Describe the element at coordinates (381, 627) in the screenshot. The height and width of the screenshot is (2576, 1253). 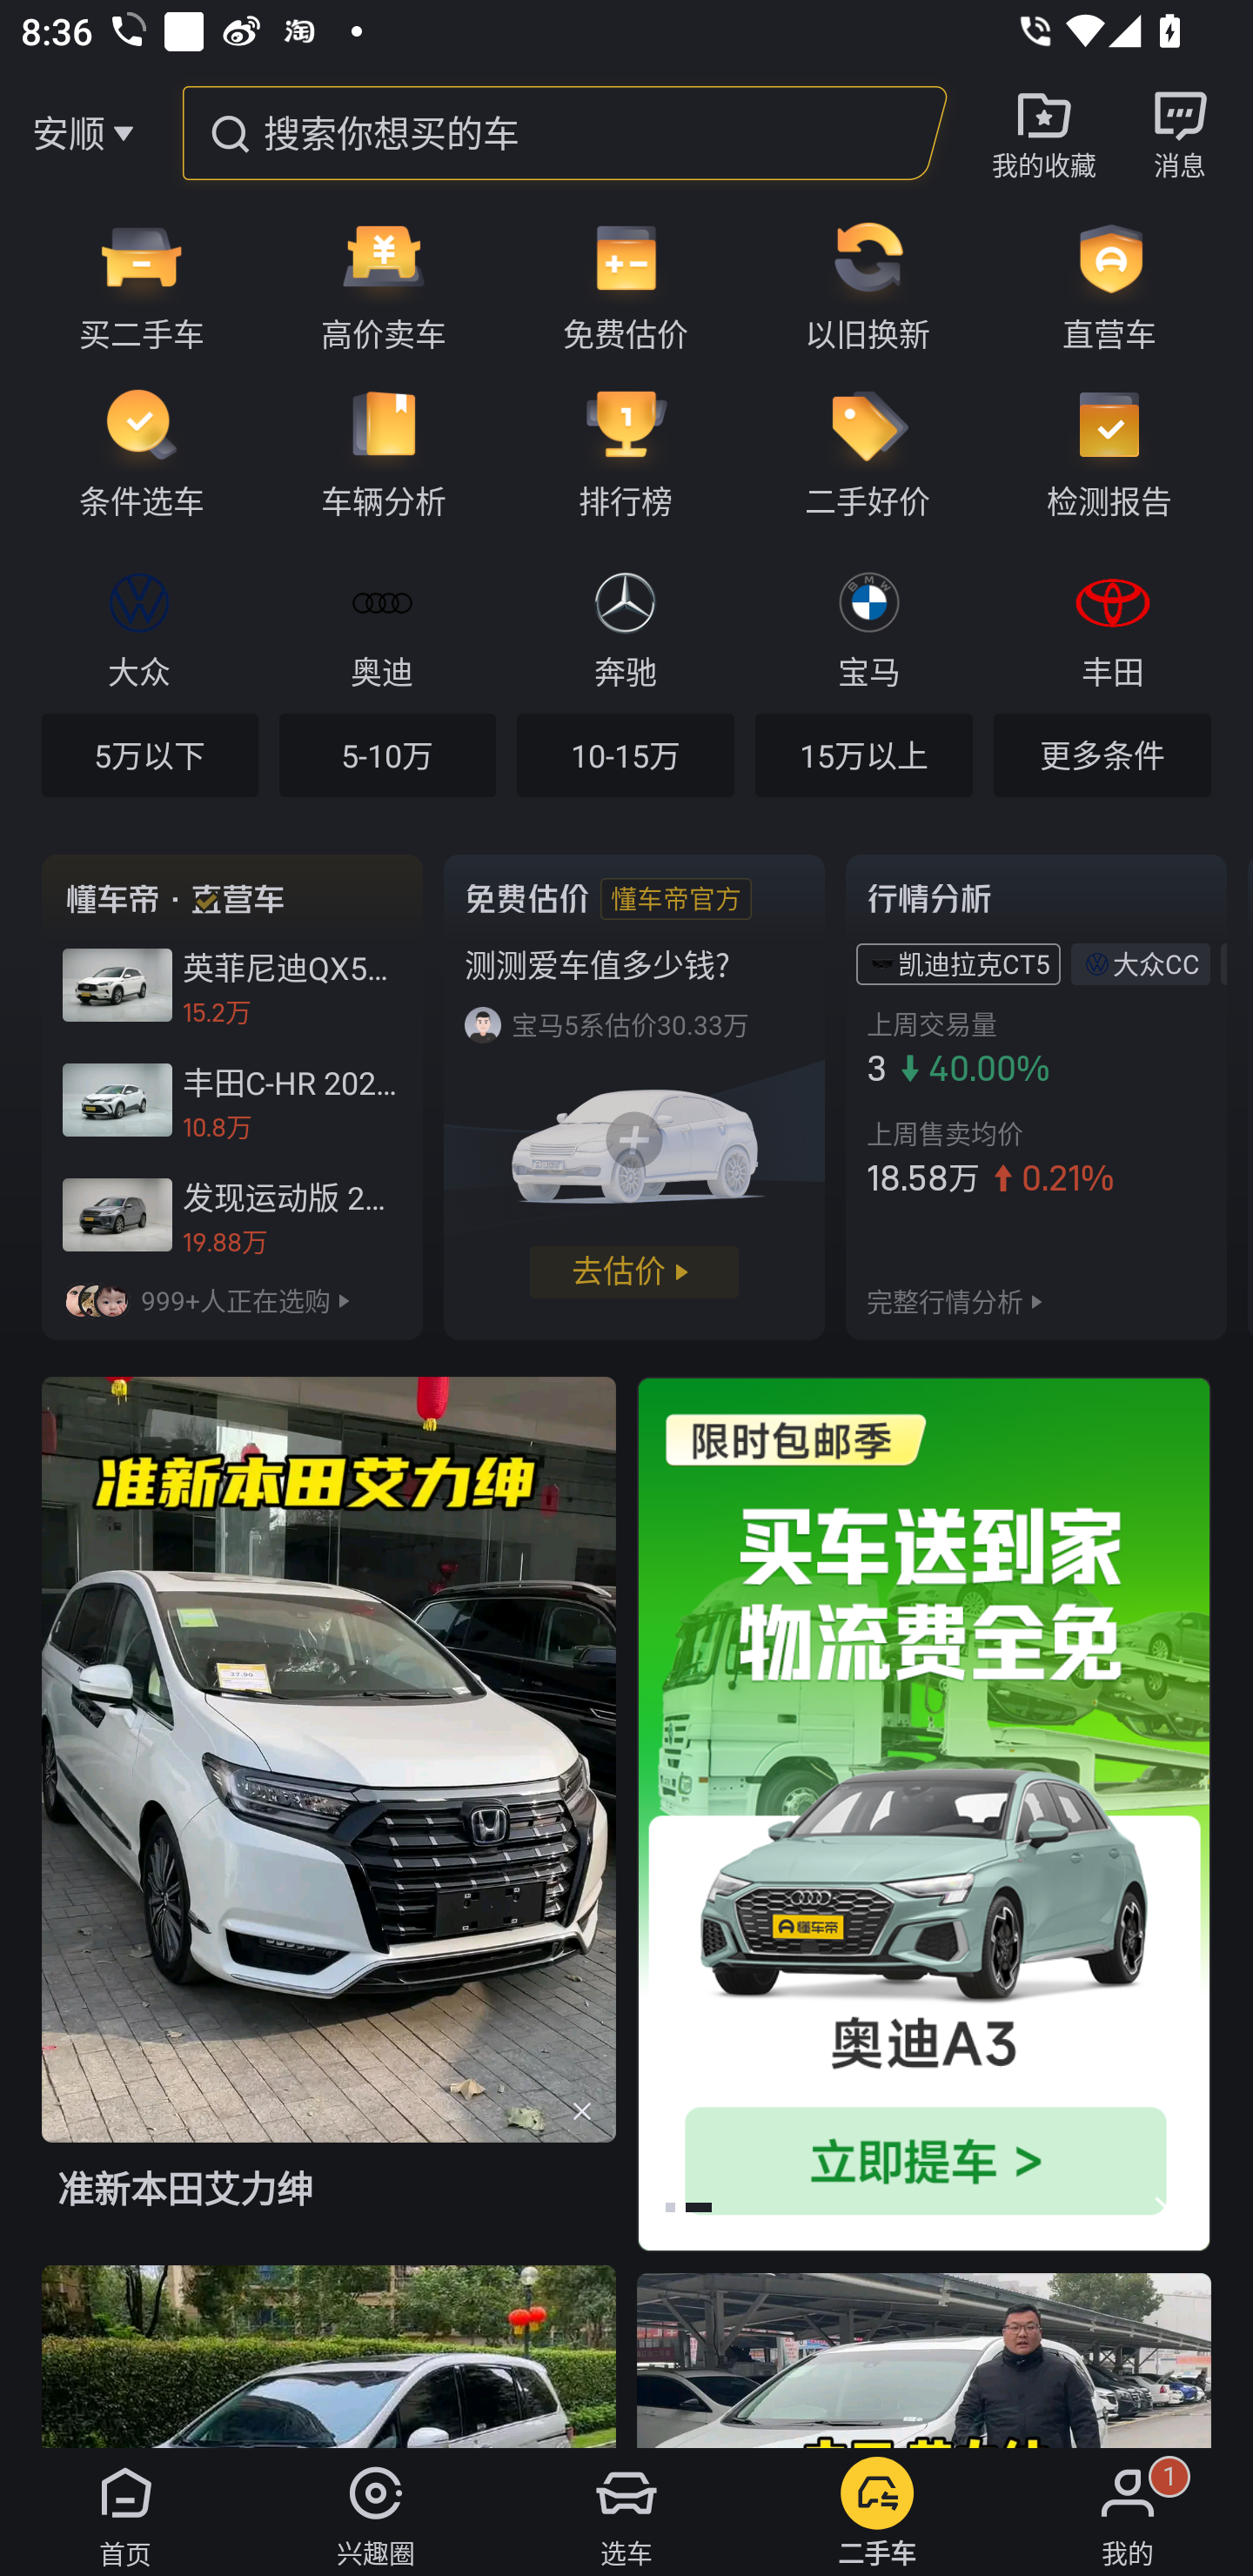
I see `奥迪` at that location.